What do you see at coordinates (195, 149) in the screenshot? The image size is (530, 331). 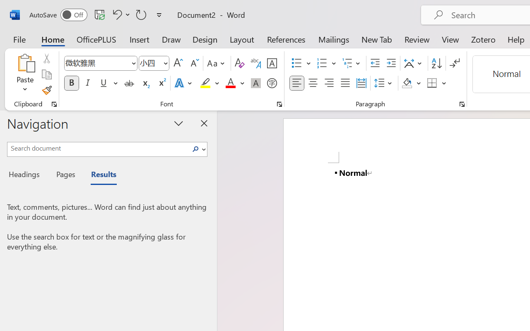 I see `Search` at bounding box center [195, 149].